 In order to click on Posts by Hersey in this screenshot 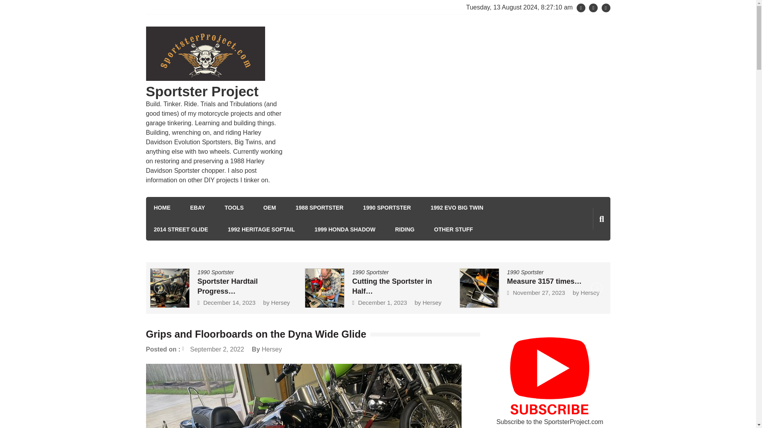, I will do `click(272, 349)`.